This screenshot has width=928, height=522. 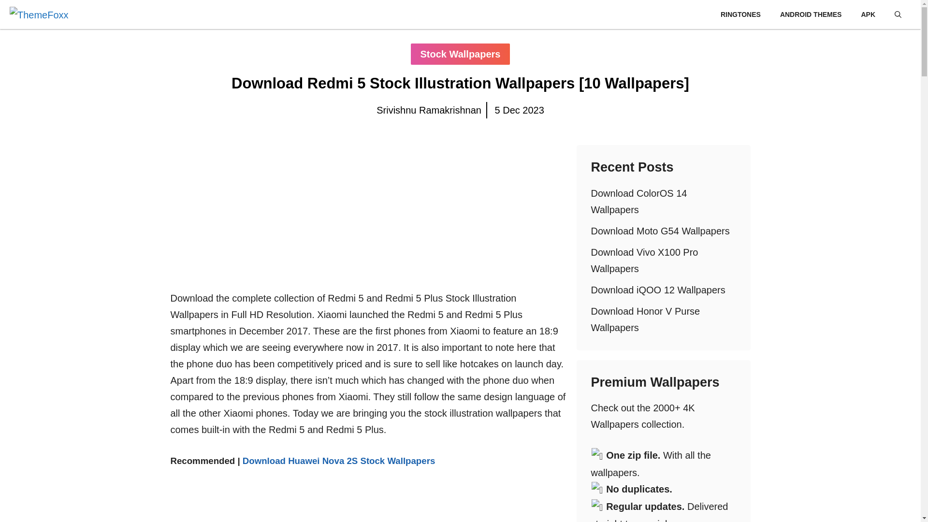 What do you see at coordinates (657, 290) in the screenshot?
I see `Download iQOO 12 Wallpapers` at bounding box center [657, 290].